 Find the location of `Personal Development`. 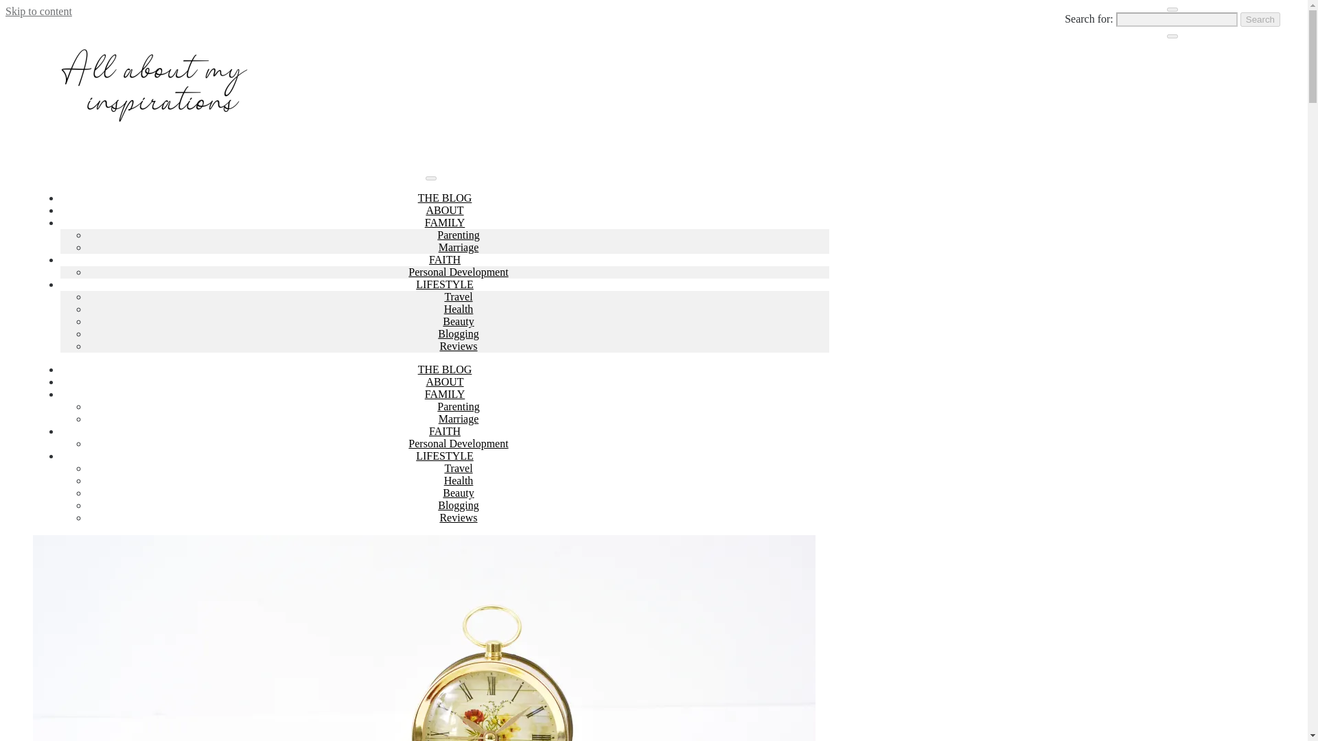

Personal Development is located at coordinates (458, 443).